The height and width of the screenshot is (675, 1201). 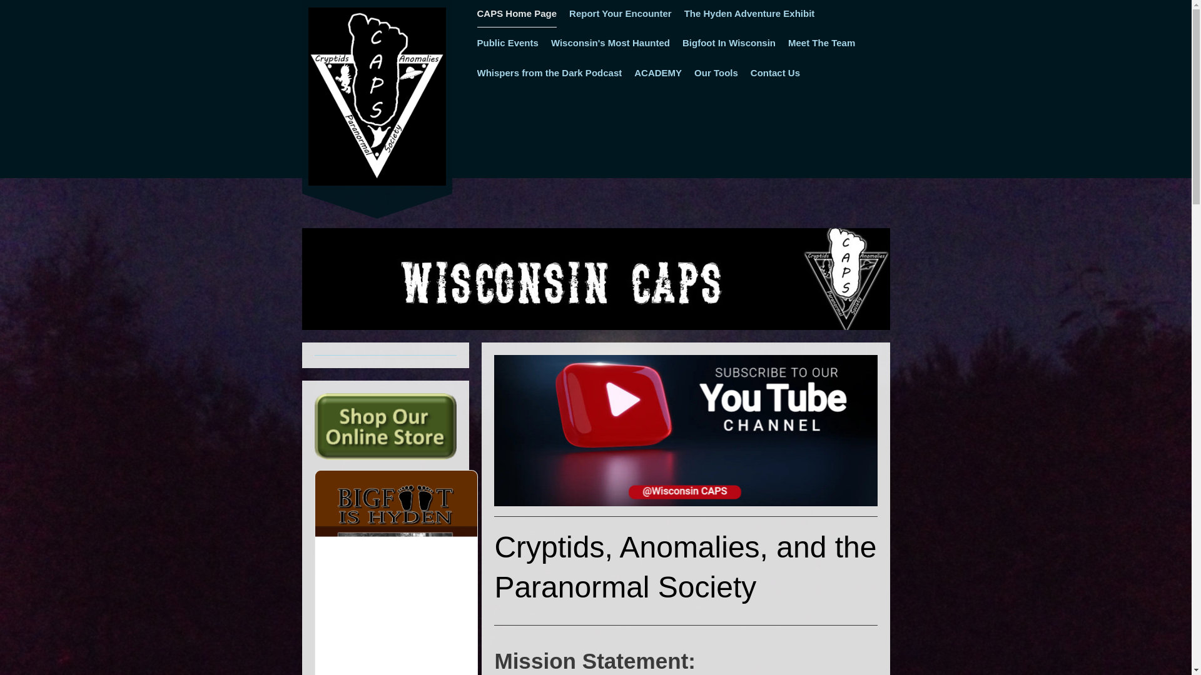 What do you see at coordinates (507, 42) in the screenshot?
I see `Public Events` at bounding box center [507, 42].